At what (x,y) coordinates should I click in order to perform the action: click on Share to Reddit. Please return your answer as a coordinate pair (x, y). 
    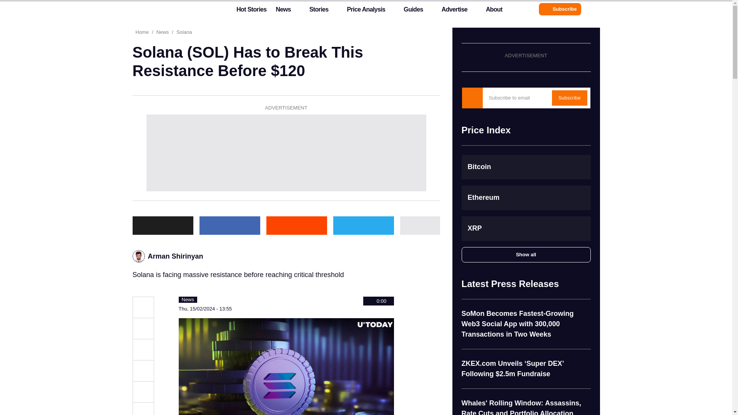
    Looking at the image, I should click on (296, 225).